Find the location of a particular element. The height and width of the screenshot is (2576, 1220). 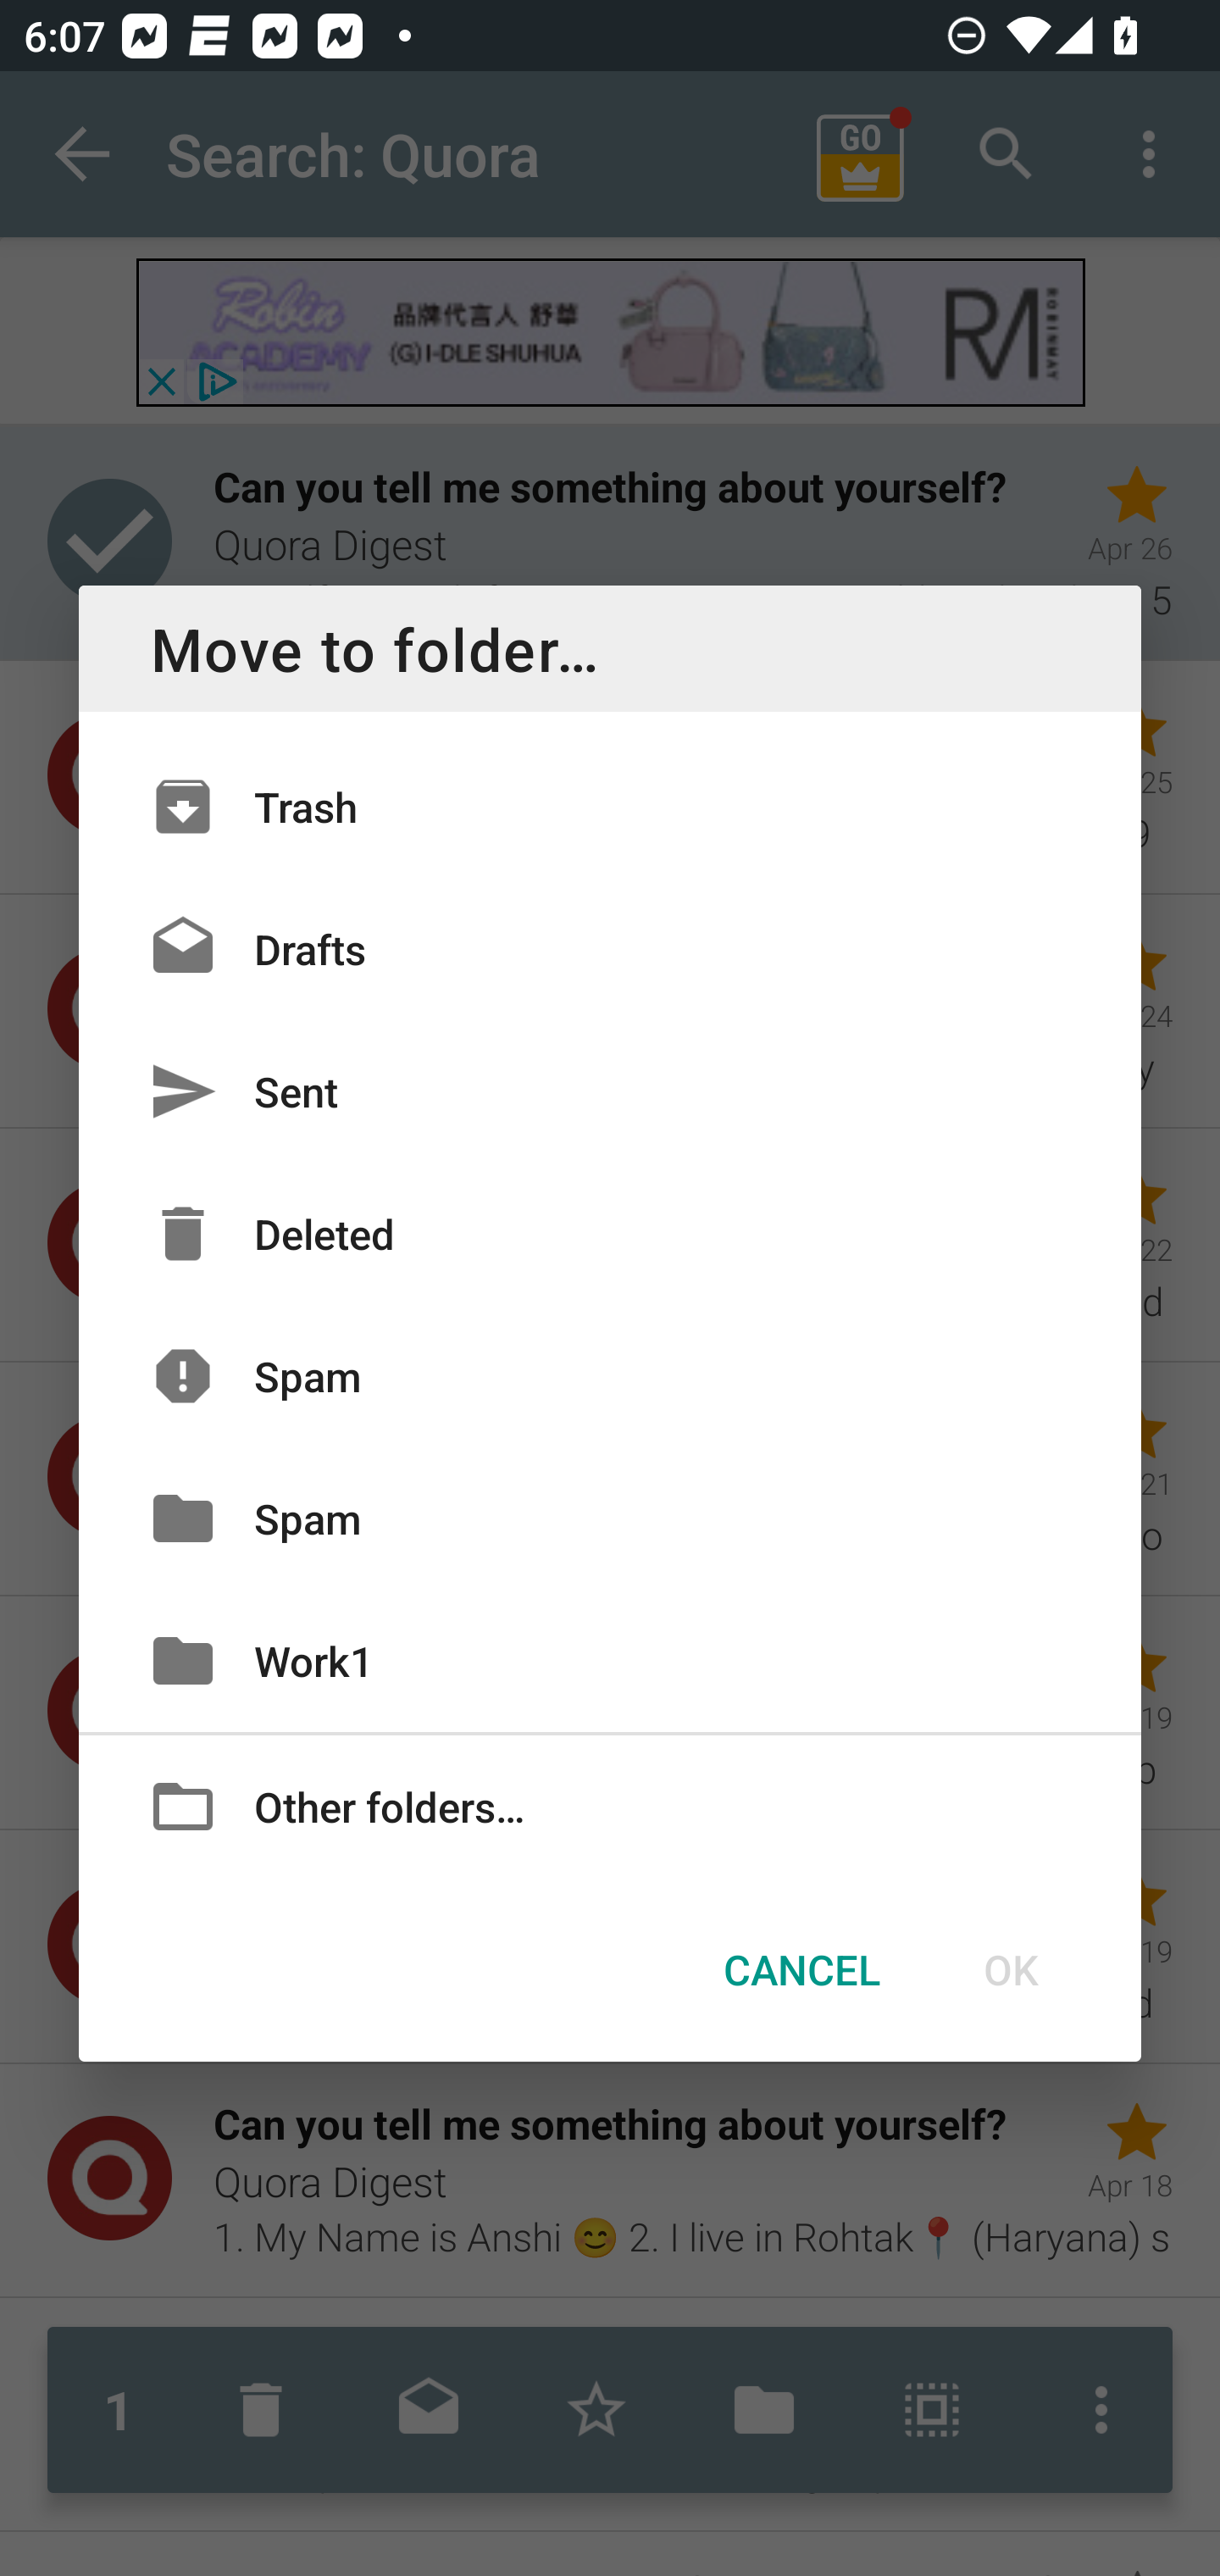

Spam is located at coordinates (610, 1518).